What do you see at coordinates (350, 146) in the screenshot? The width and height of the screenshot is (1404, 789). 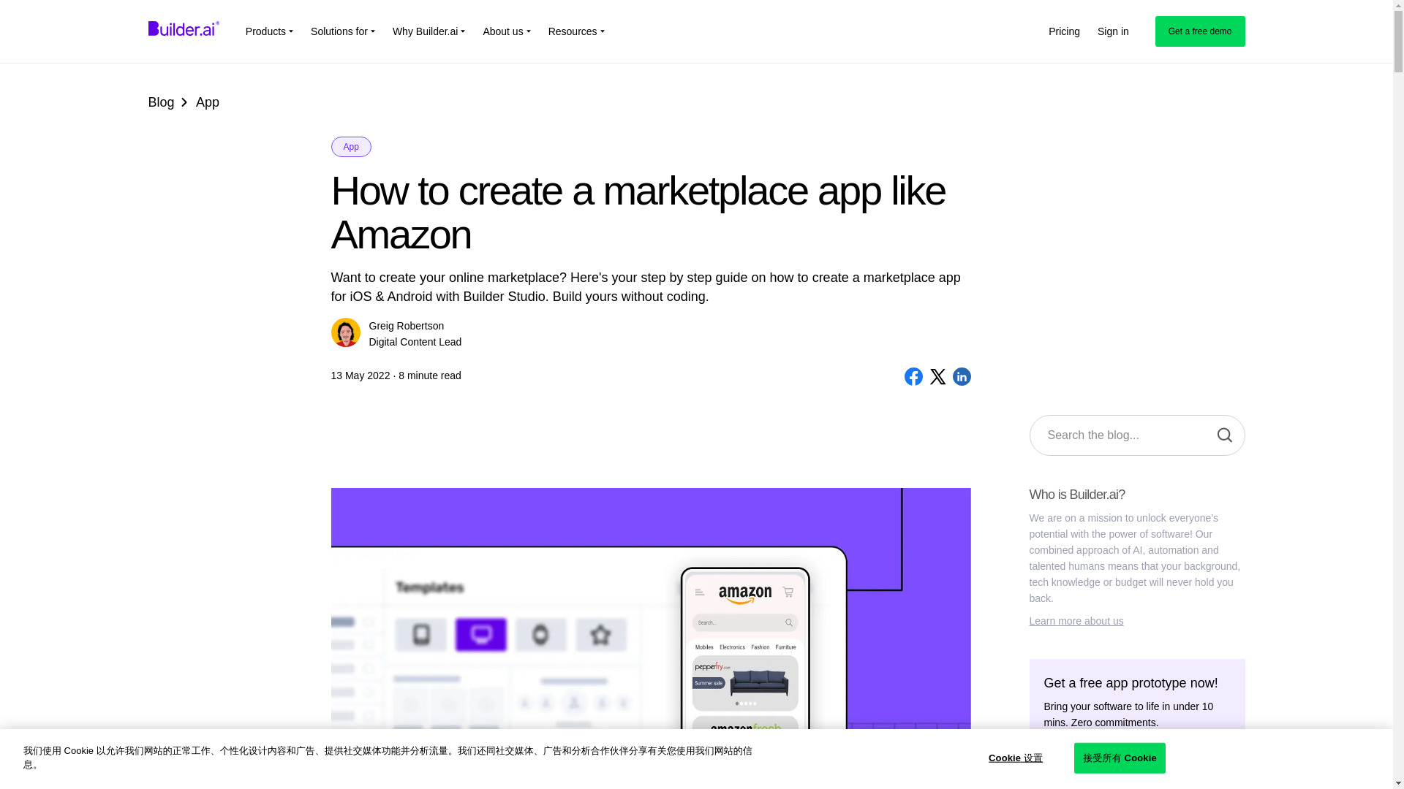 I see `App` at bounding box center [350, 146].